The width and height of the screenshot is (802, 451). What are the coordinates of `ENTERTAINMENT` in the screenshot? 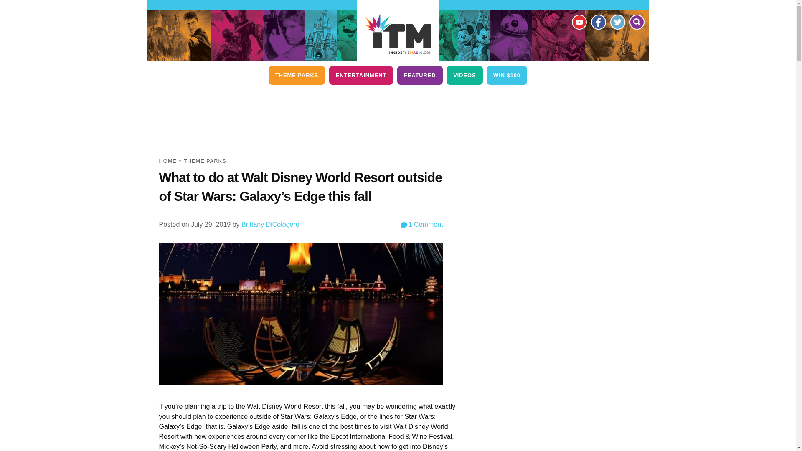 It's located at (361, 75).